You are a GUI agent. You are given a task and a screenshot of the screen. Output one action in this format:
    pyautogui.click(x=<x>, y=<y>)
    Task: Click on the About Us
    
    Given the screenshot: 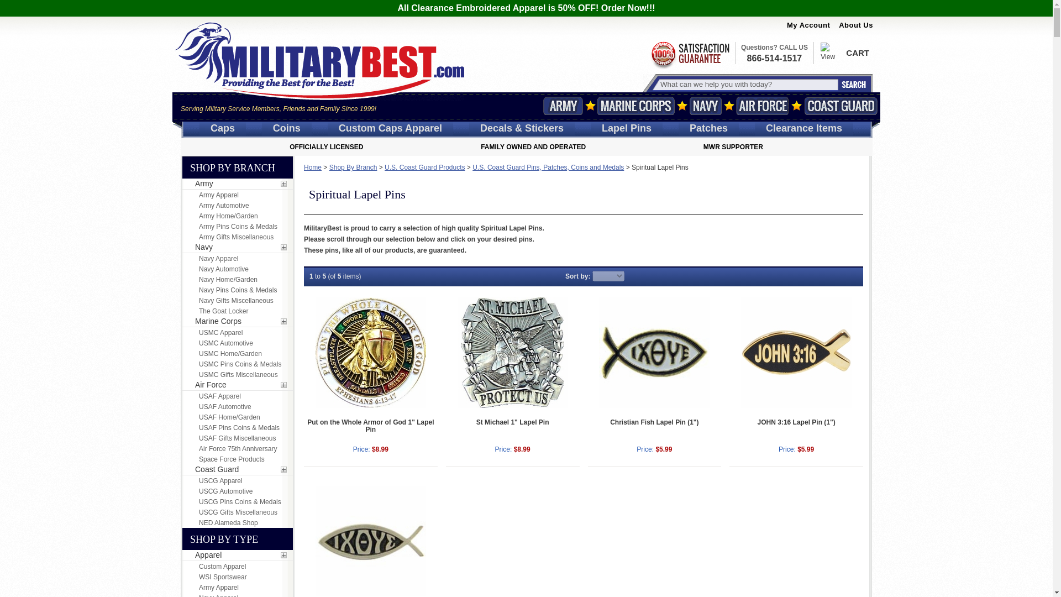 What is the action you would take?
    pyautogui.click(x=856, y=24)
    